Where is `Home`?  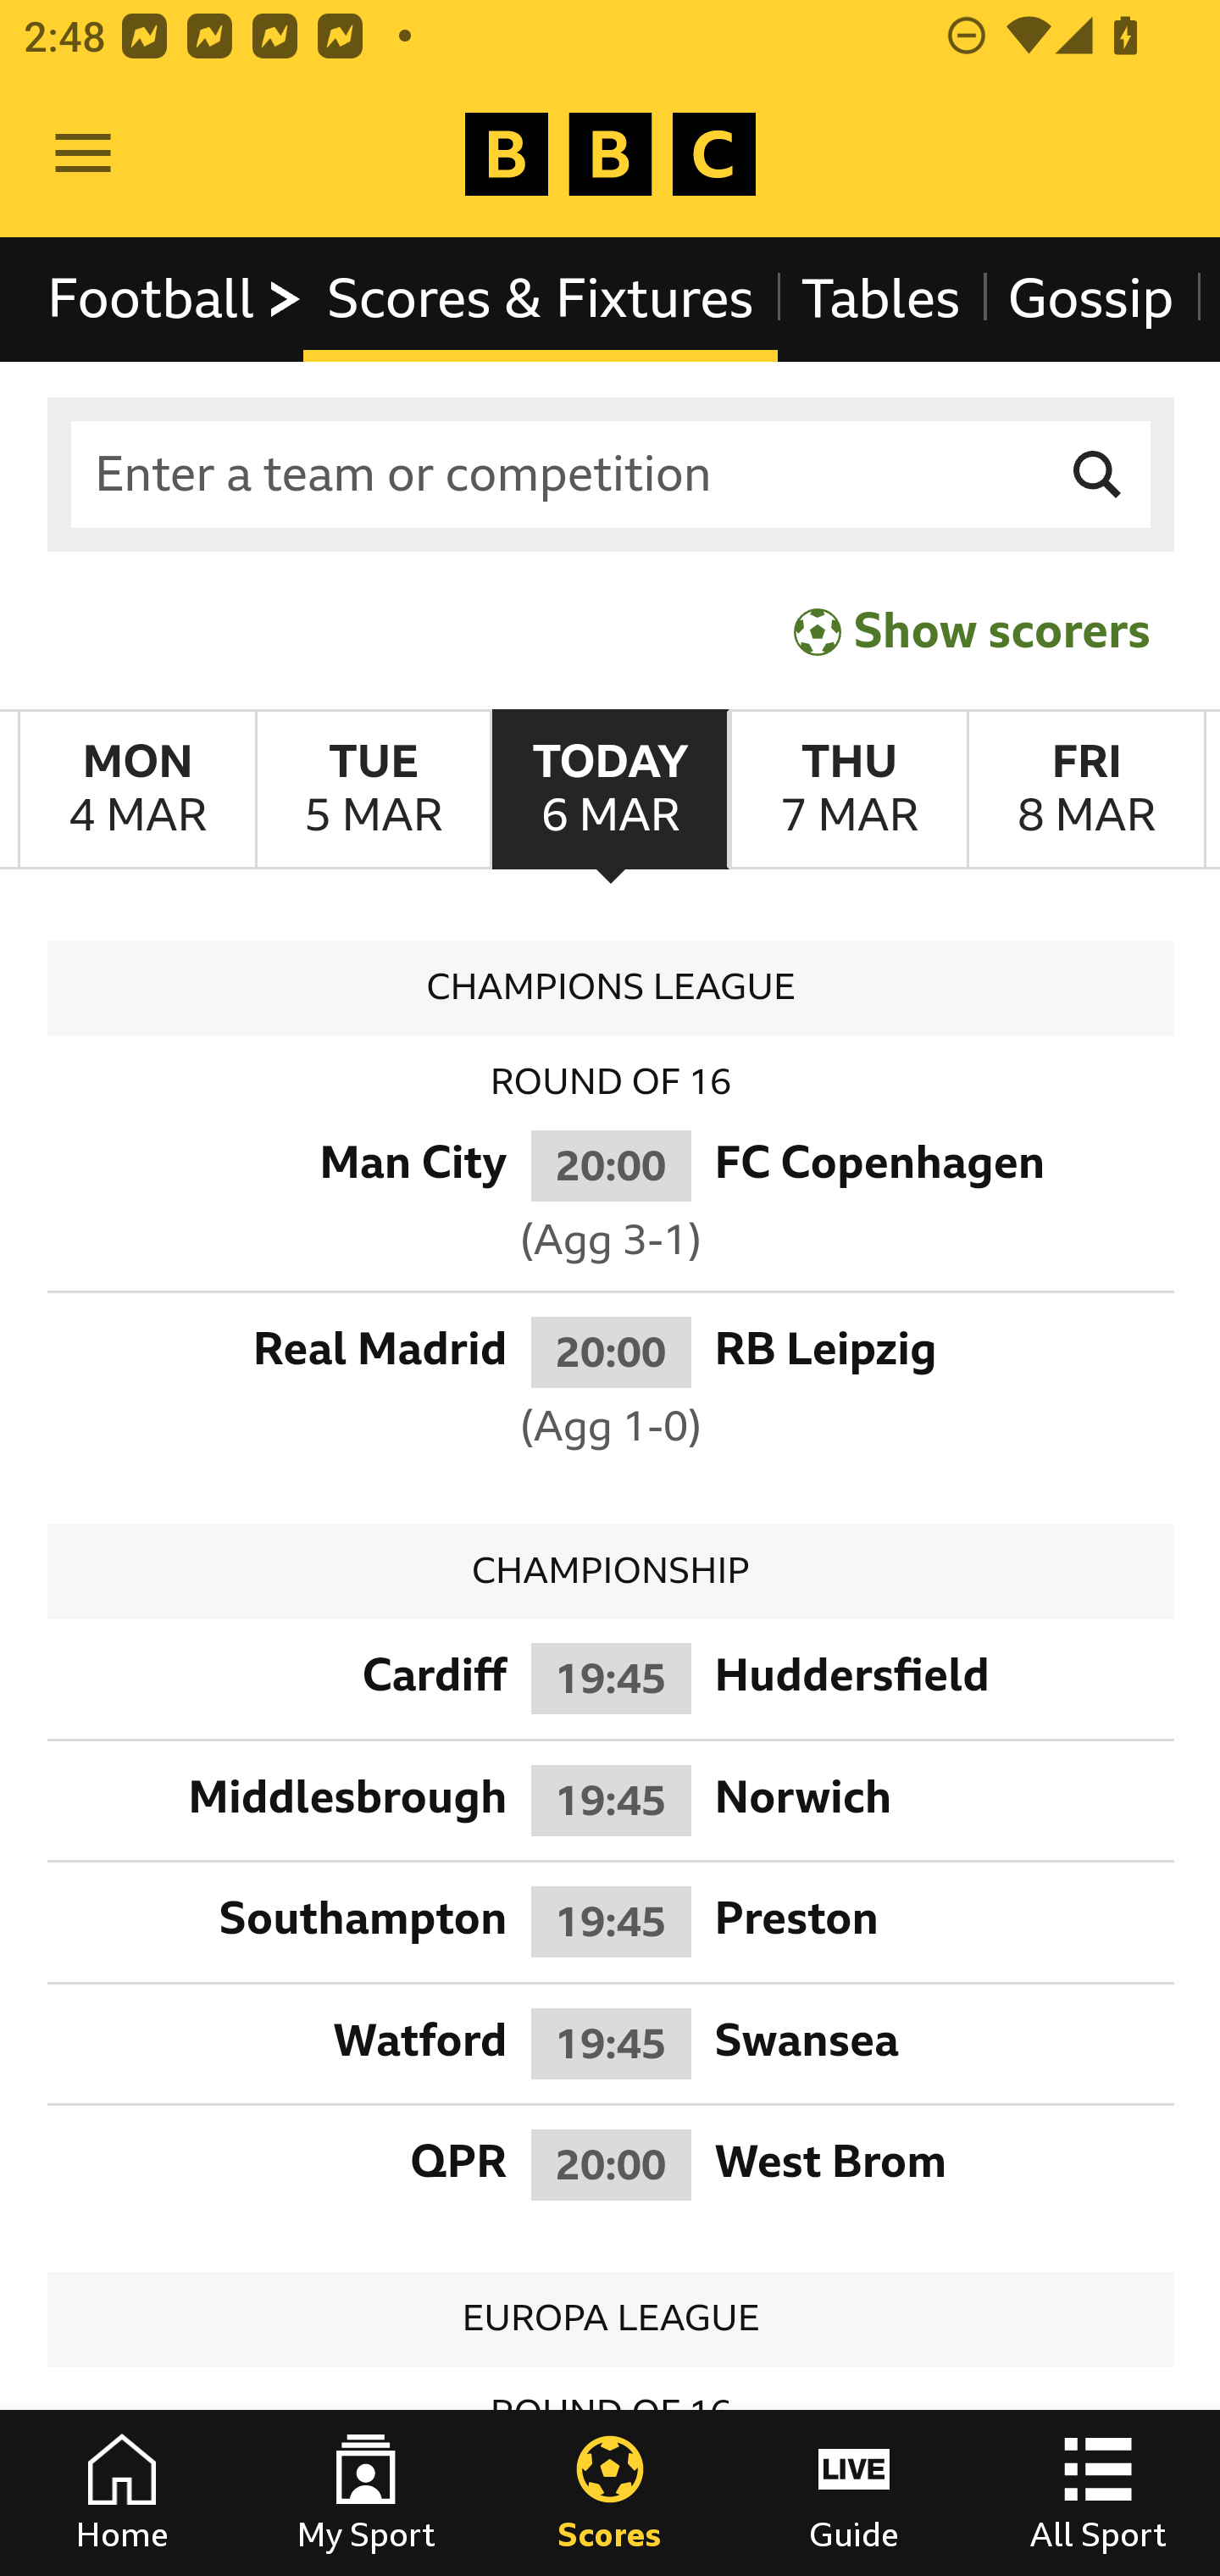 Home is located at coordinates (122, 2493).